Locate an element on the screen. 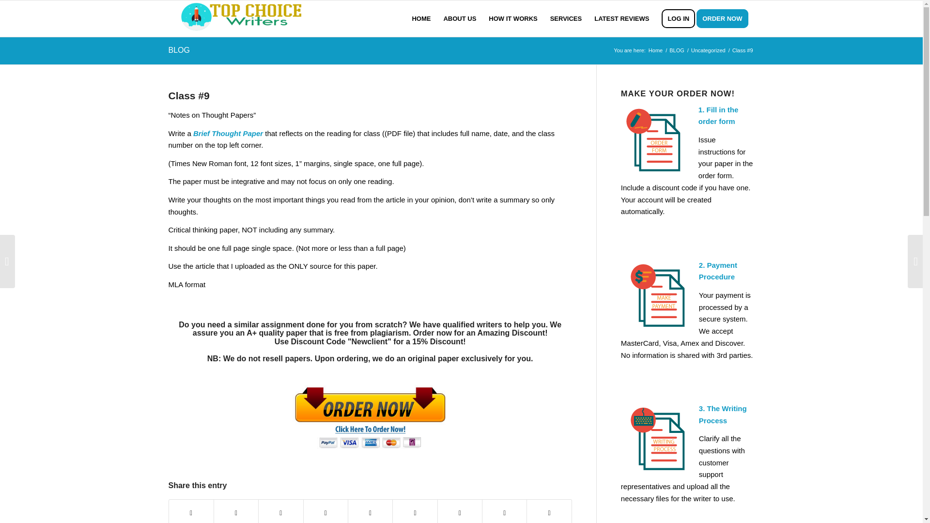  LOG IN is located at coordinates (678, 18).